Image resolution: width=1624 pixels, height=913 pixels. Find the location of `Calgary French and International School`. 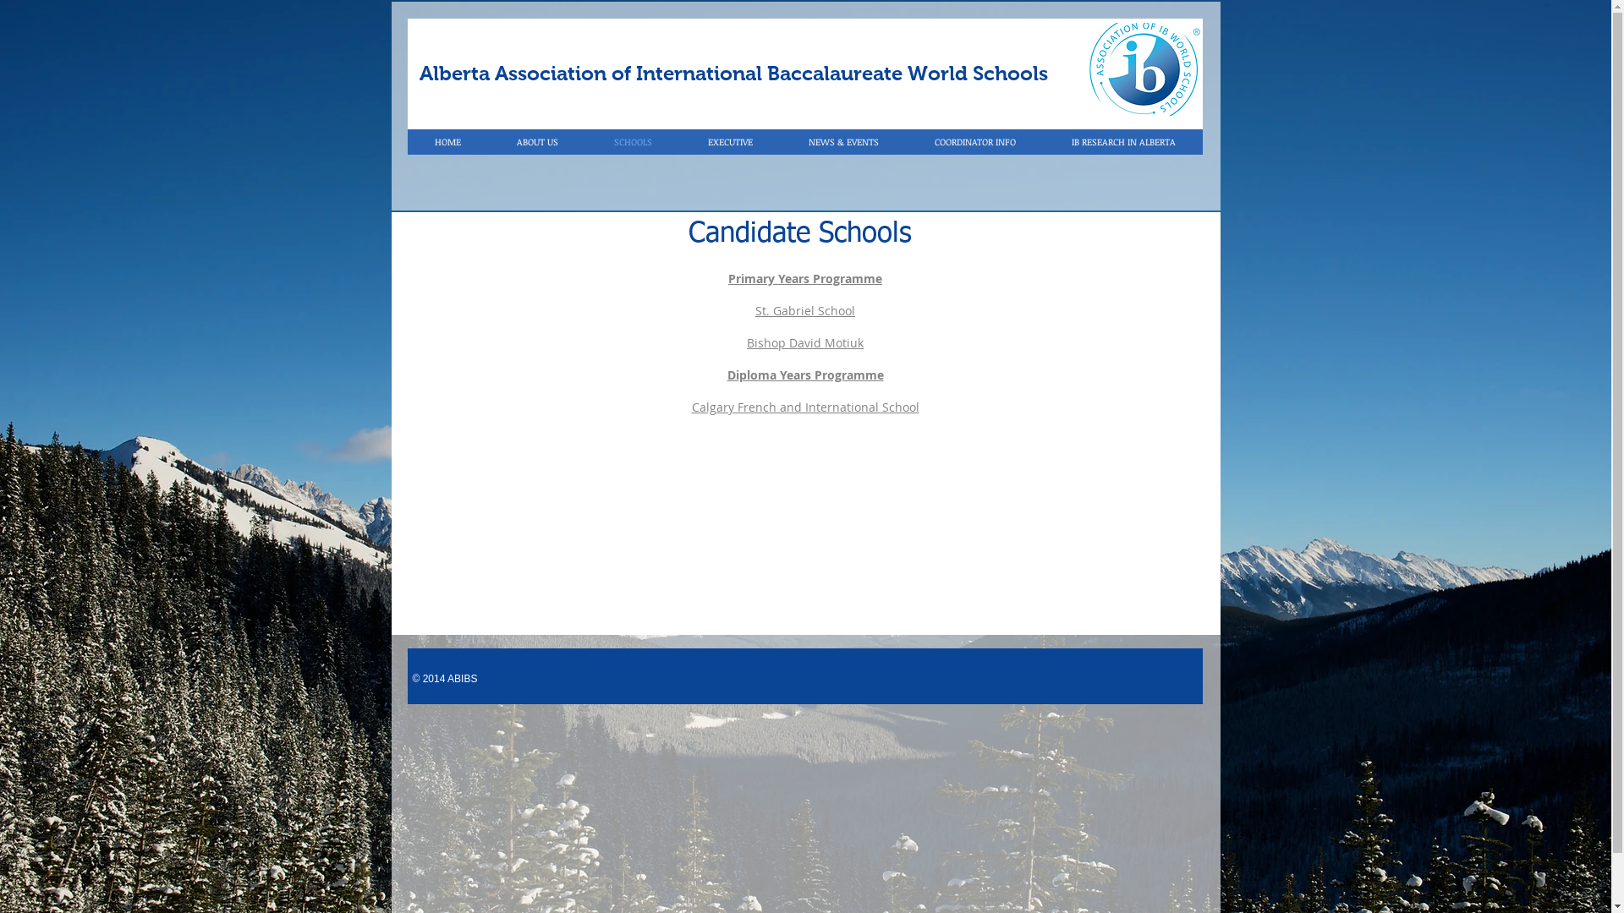

Calgary French and International School is located at coordinates (805, 407).